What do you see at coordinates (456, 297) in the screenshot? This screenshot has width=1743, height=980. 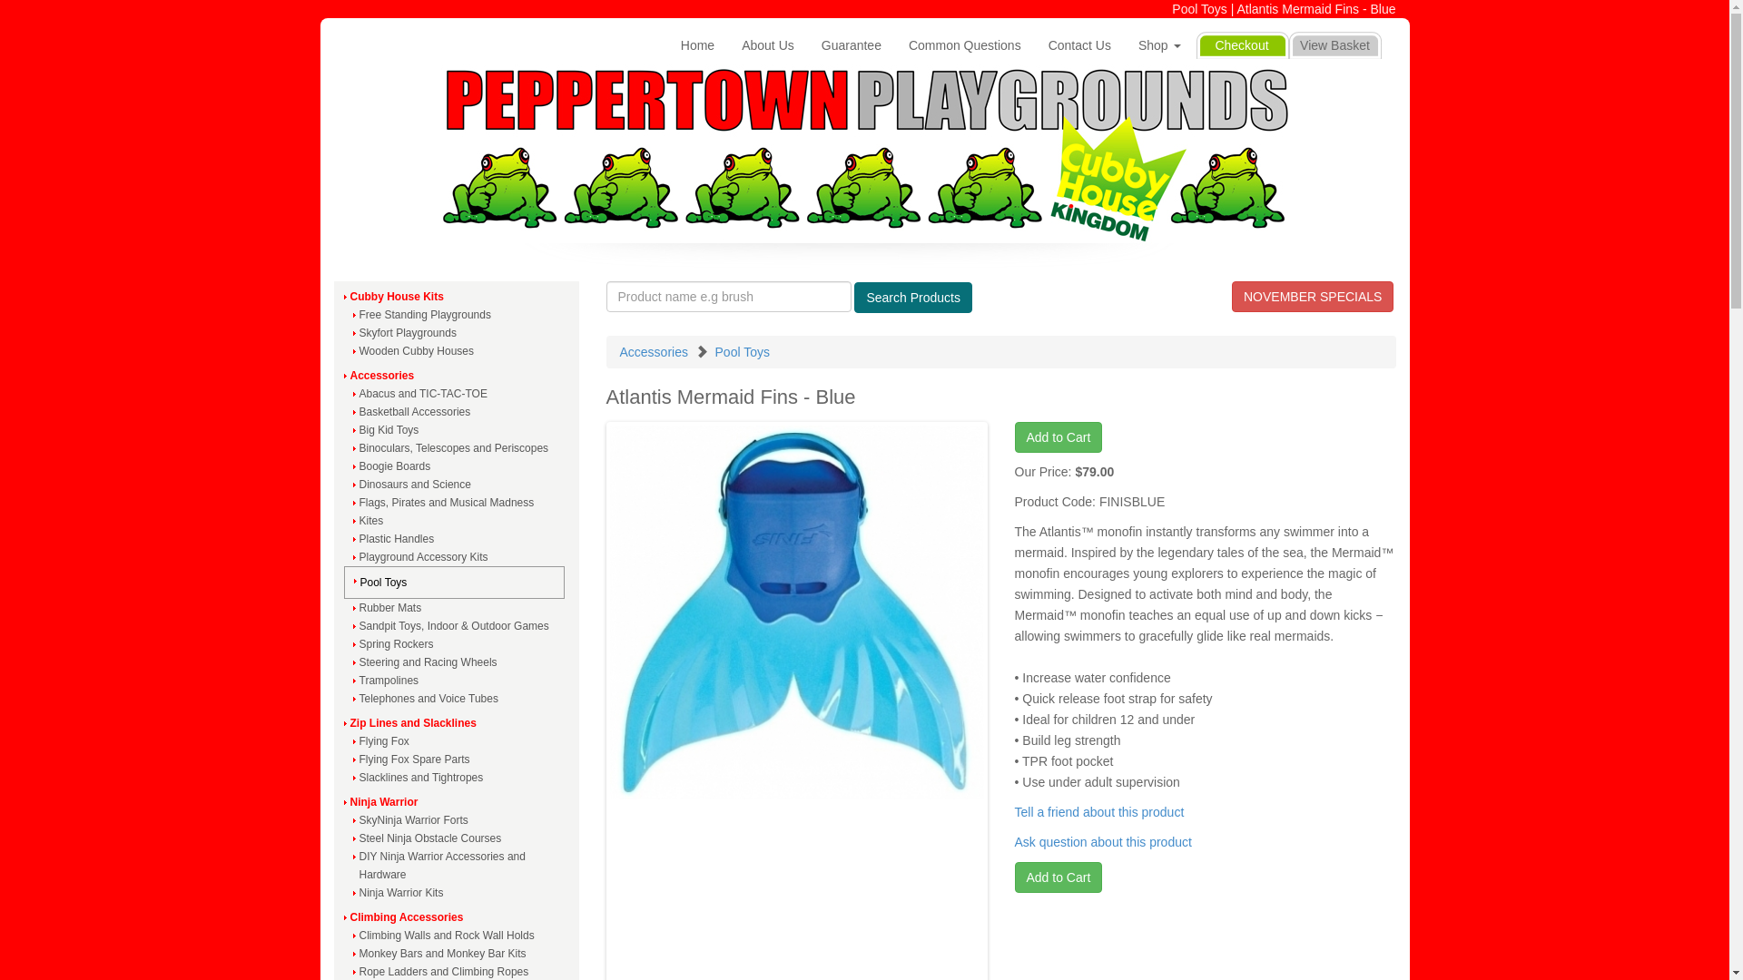 I see `Cubby House Kits` at bounding box center [456, 297].